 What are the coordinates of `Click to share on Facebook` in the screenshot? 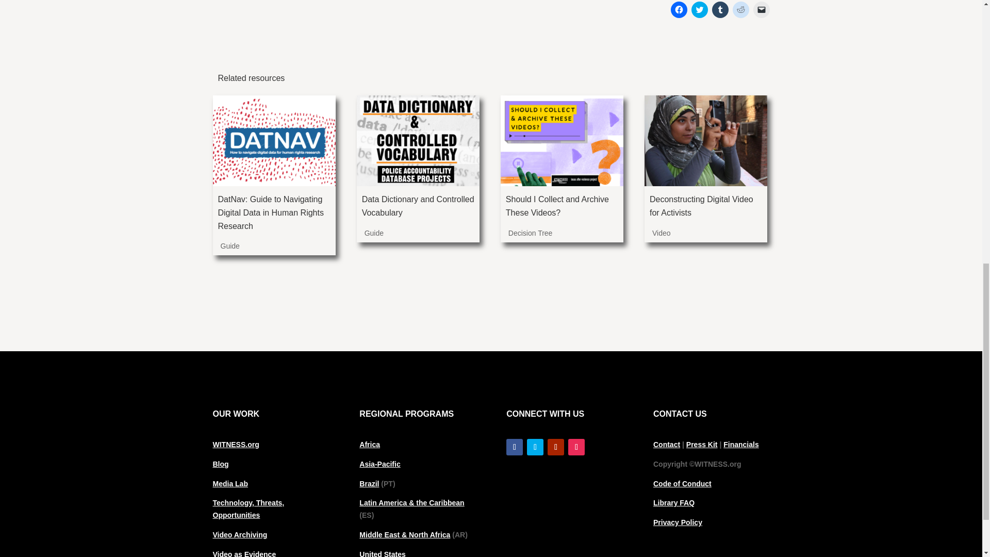 It's located at (679, 9).